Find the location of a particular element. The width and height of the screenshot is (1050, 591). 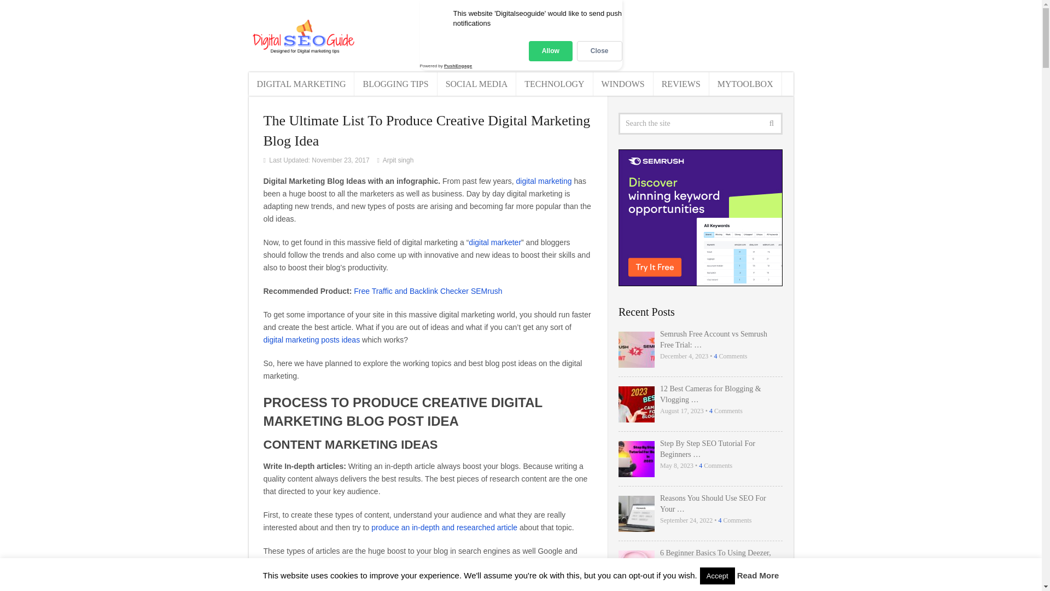

Free Traffic and Backlink Checker SEMrush is located at coordinates (428, 291).